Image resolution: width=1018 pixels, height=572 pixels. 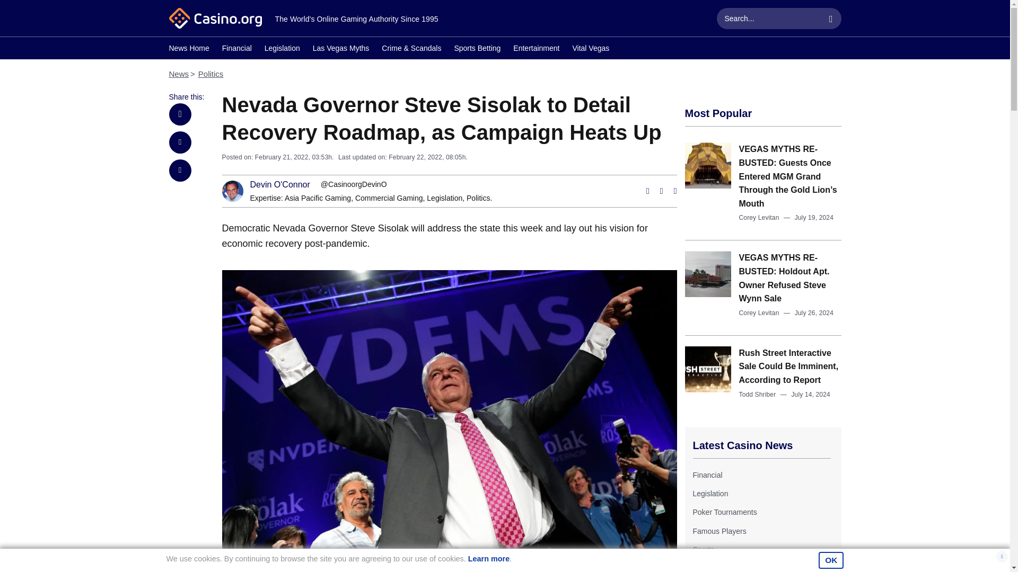 I want to click on Politics, so click(x=211, y=73).